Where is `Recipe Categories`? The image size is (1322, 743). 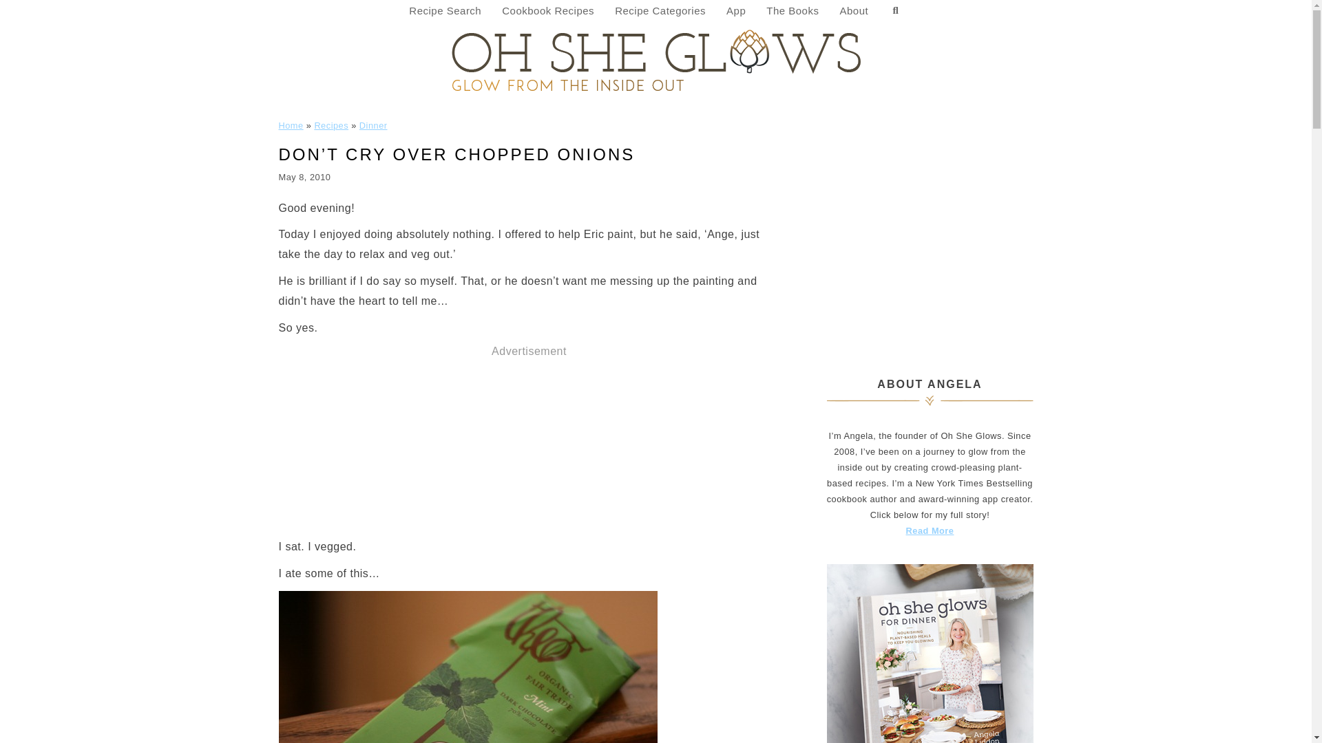 Recipe Categories is located at coordinates (660, 11).